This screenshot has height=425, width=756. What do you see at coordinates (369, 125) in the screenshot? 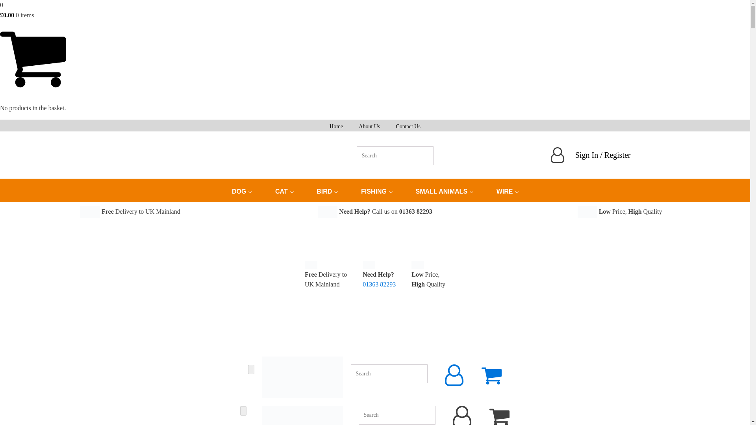
I see `About Us` at bounding box center [369, 125].